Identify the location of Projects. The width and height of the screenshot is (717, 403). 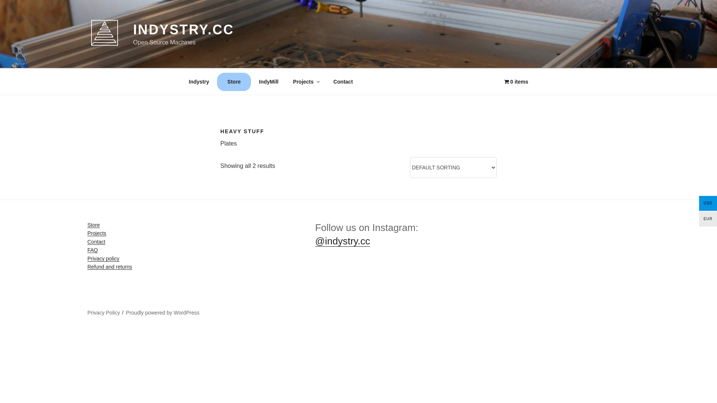
(306, 81).